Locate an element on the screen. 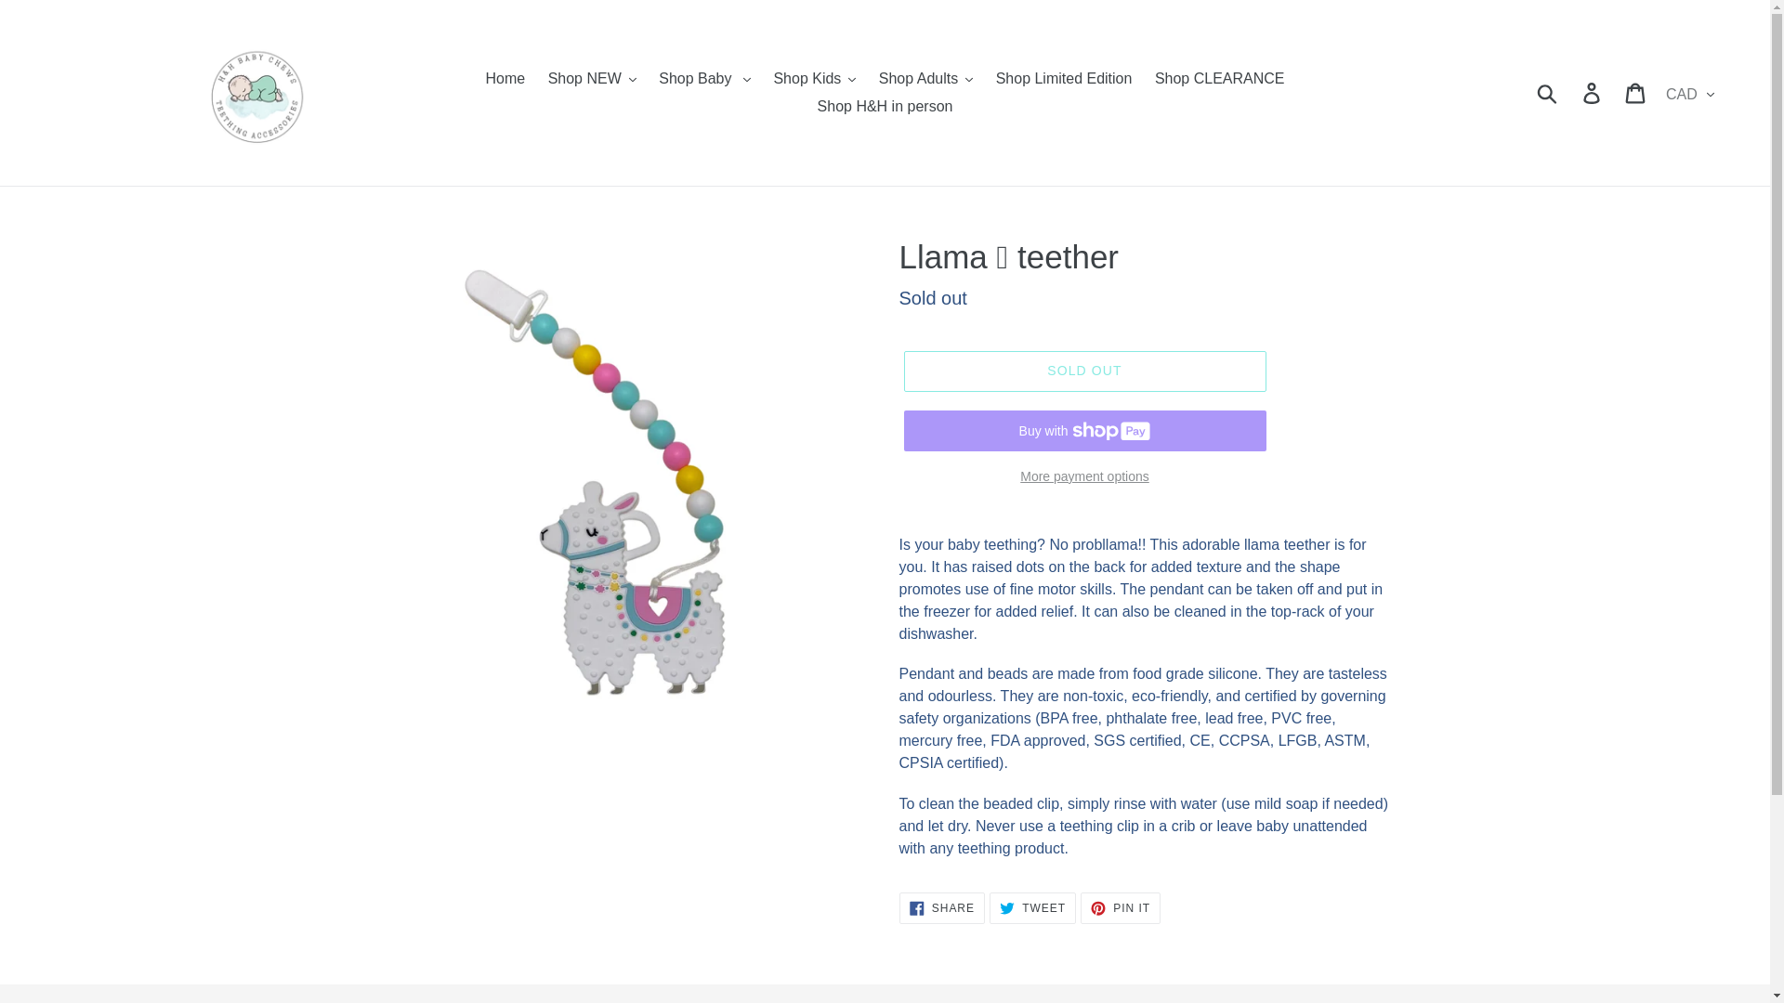 The height and width of the screenshot is (1003, 1784). Cart is located at coordinates (1636, 93).